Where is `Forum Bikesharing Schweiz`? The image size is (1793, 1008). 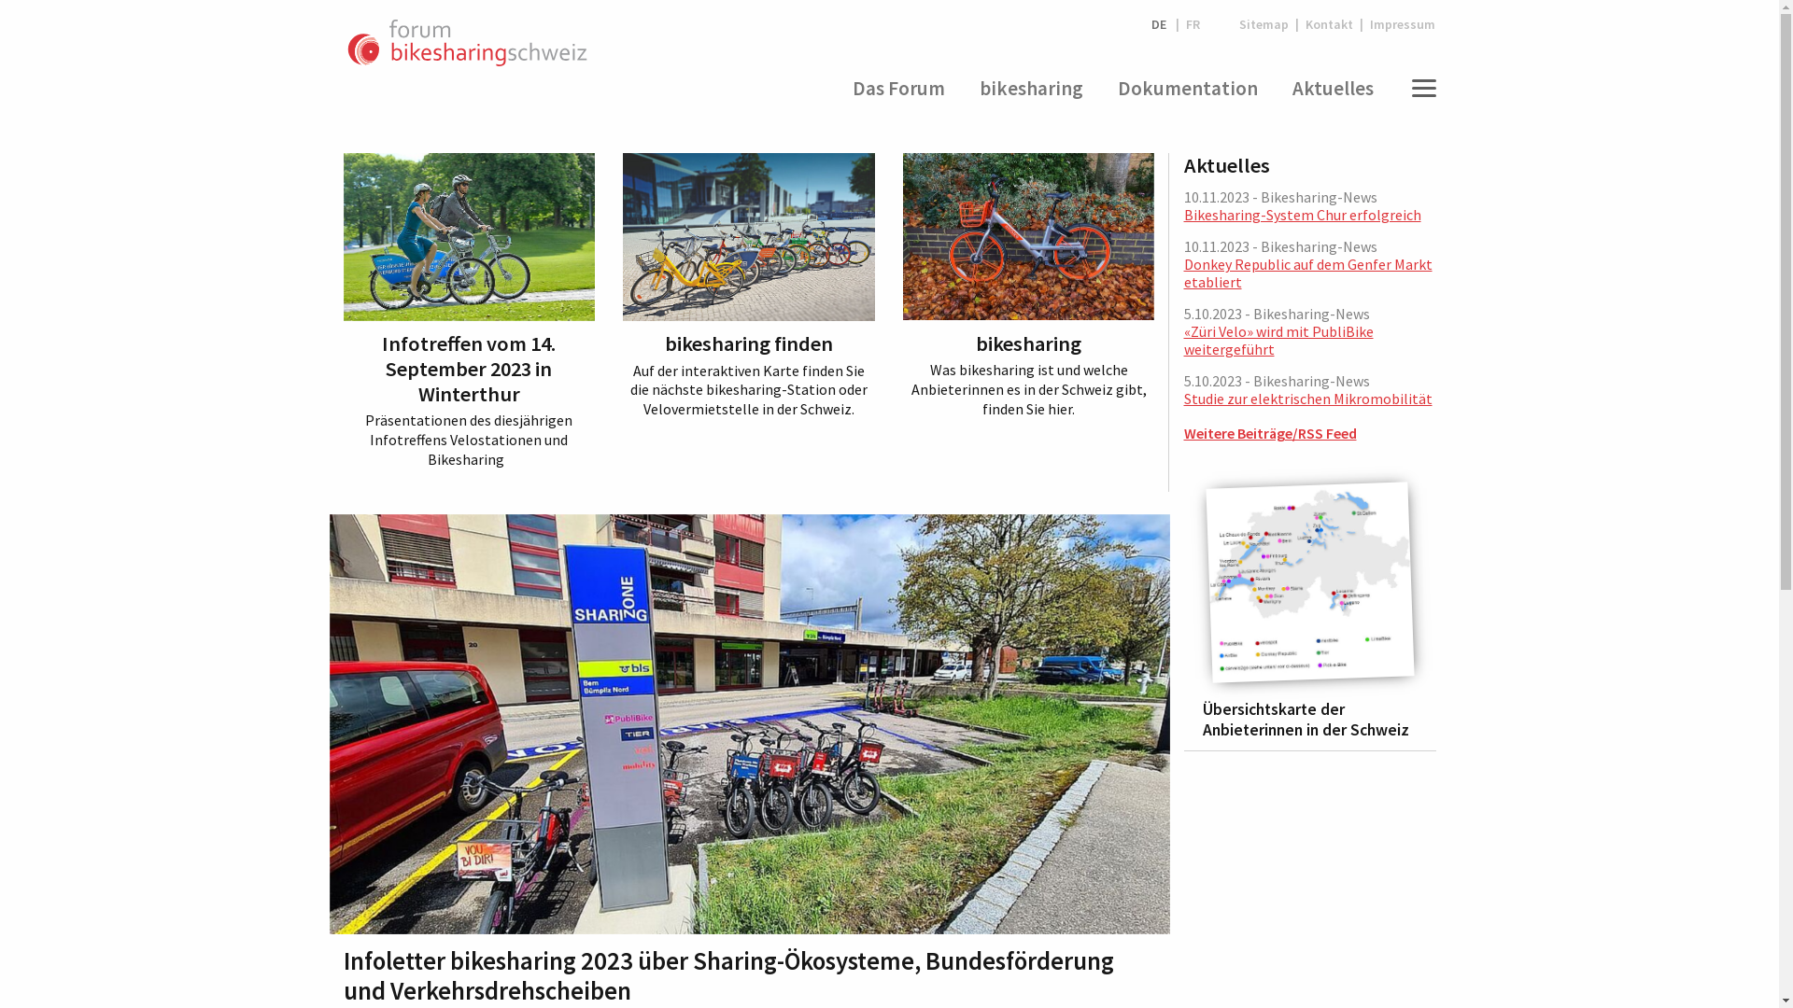
Forum Bikesharing Schweiz is located at coordinates (467, 44).